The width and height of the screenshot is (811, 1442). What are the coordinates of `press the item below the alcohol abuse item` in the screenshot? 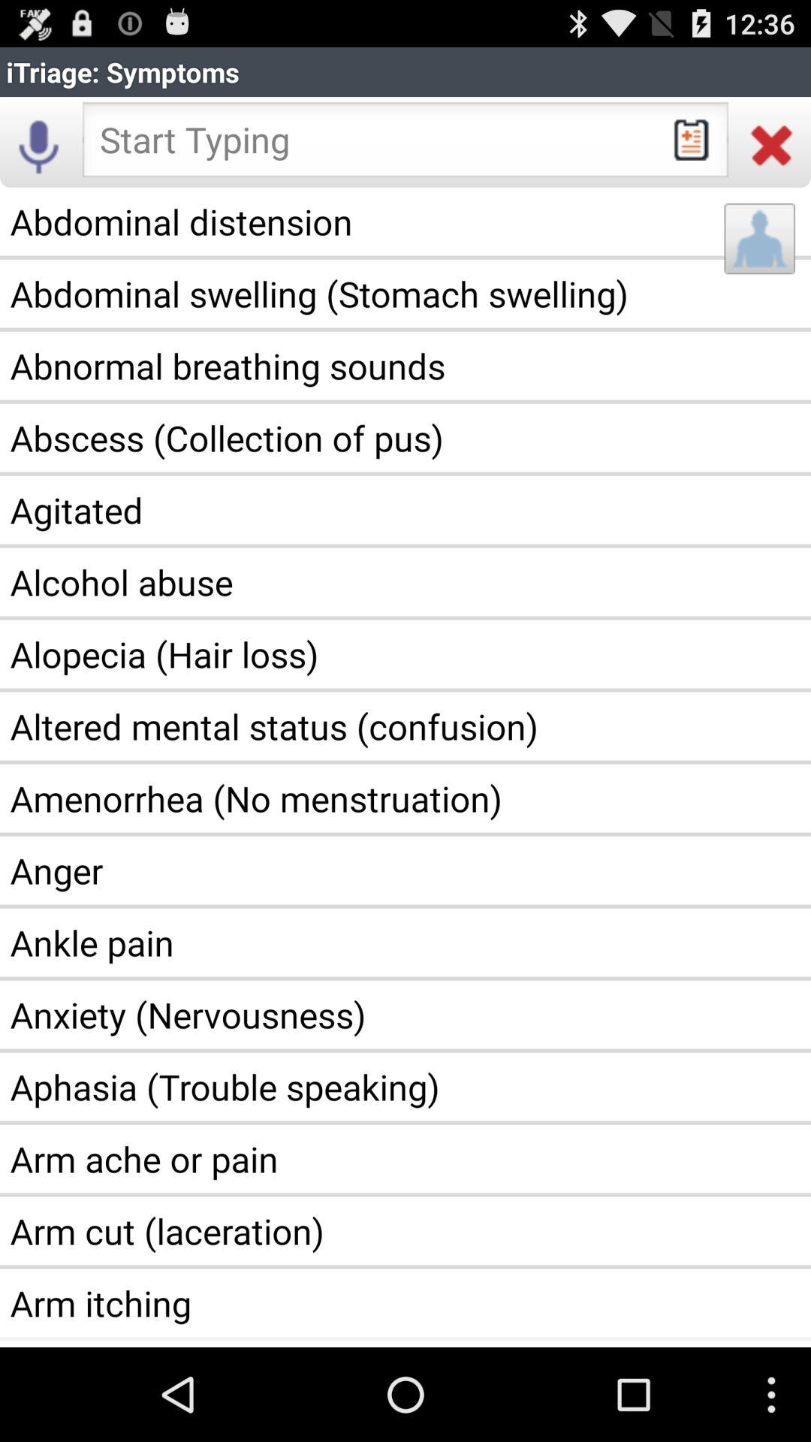 It's located at (405, 654).